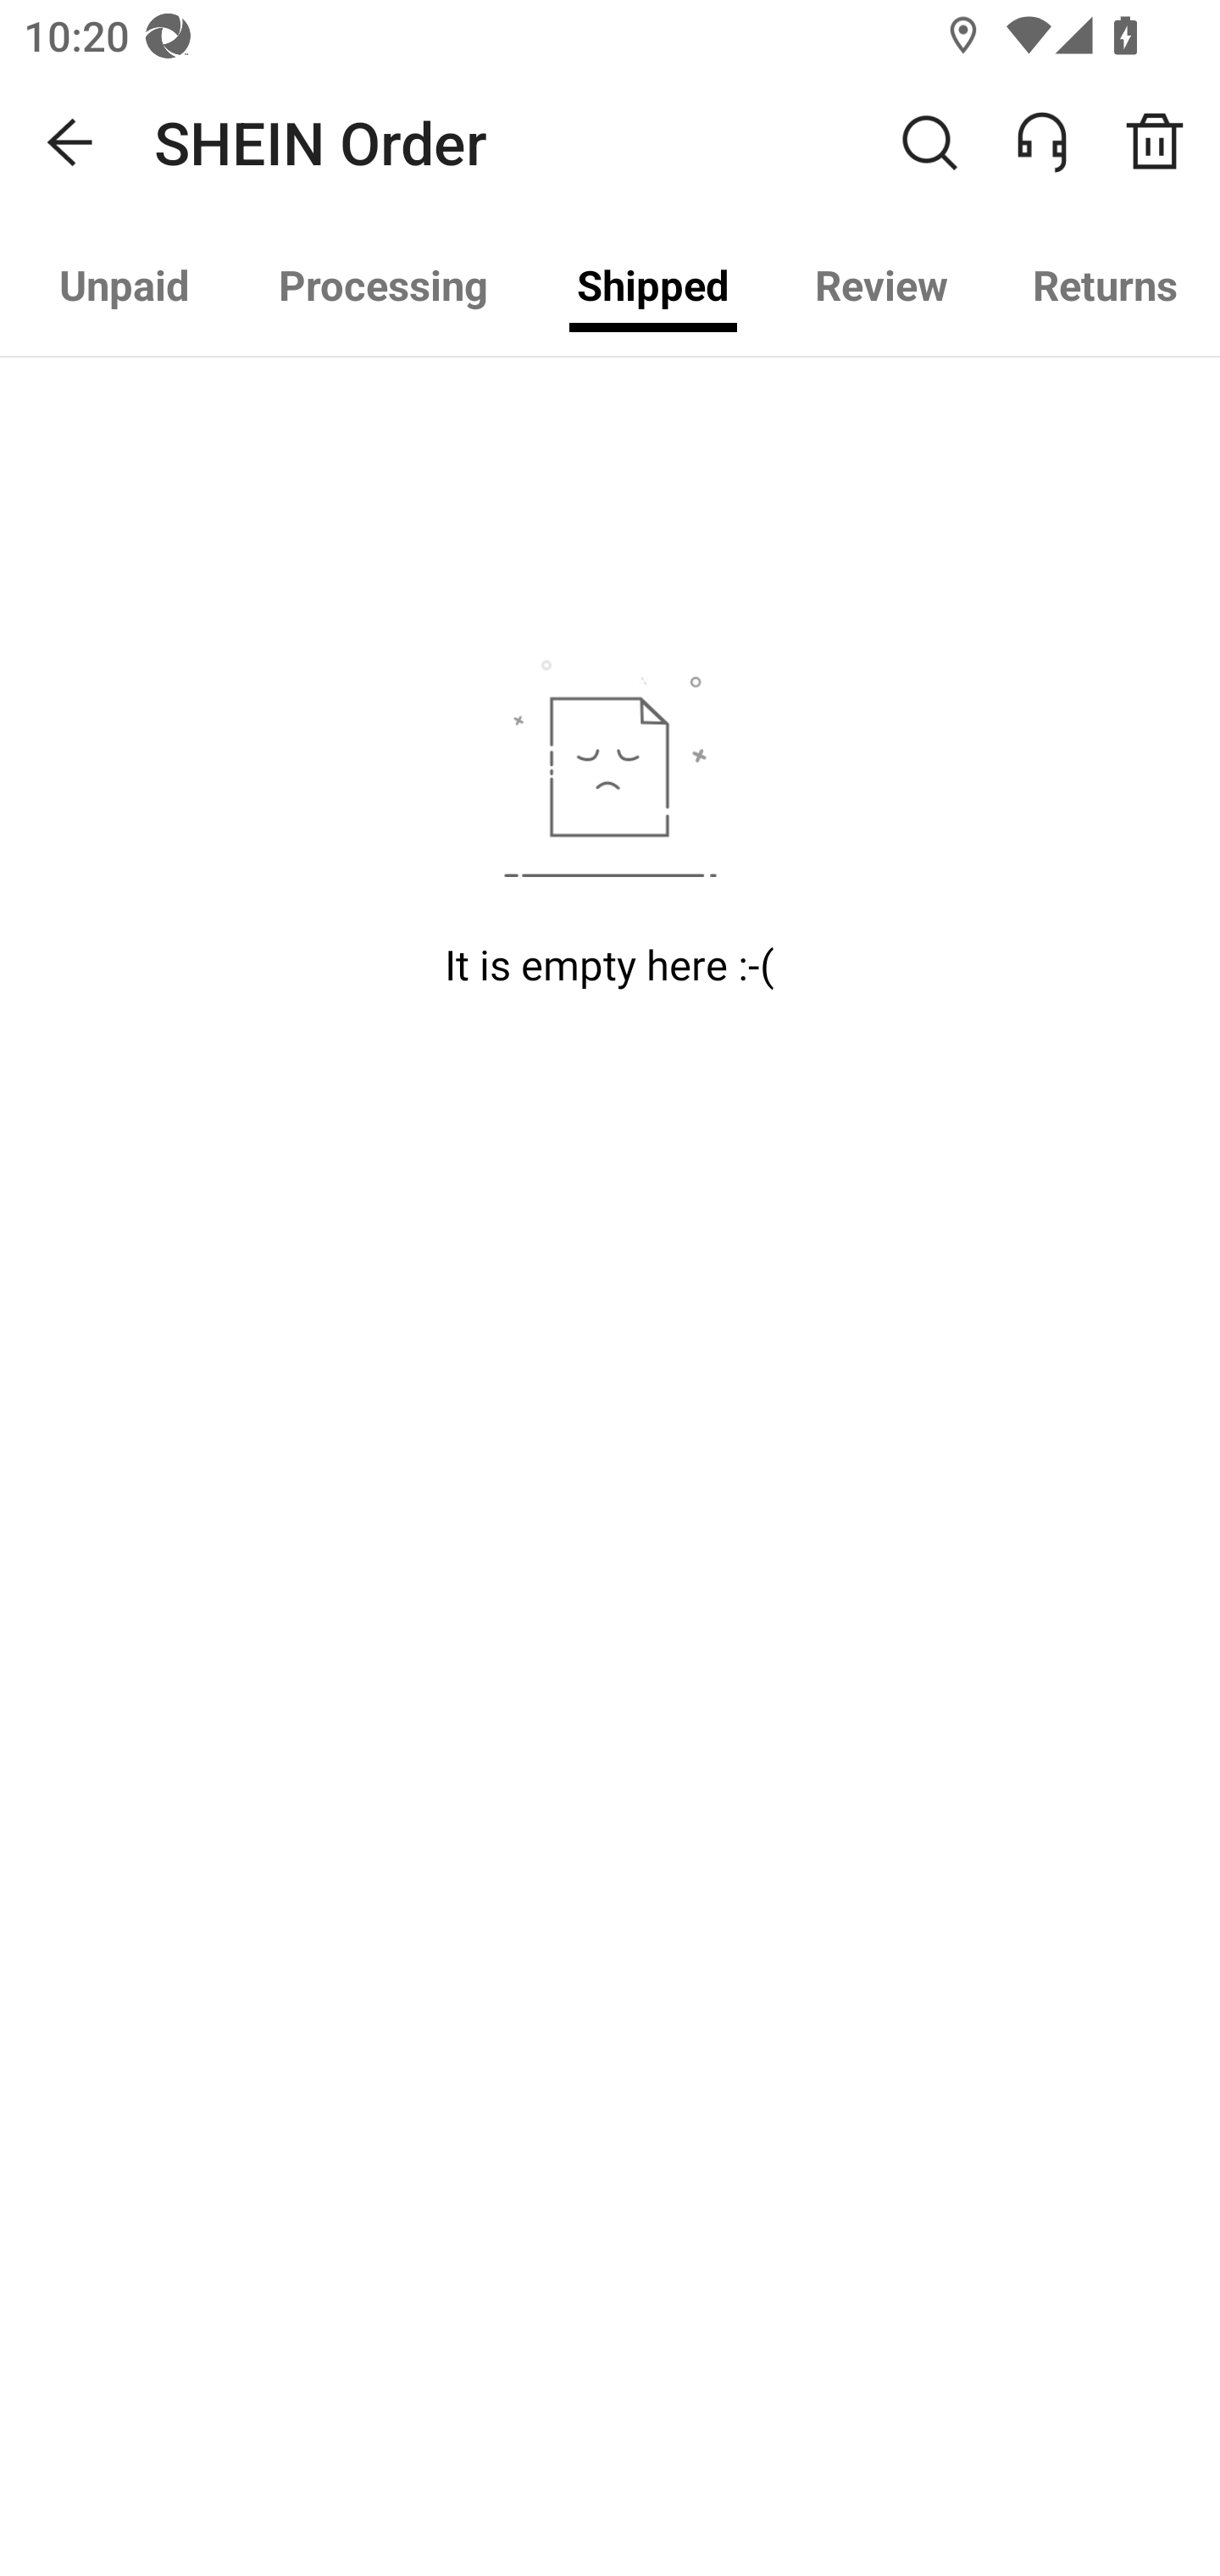 Image resolution: width=1220 pixels, height=2576 pixels. What do you see at coordinates (1105, 285) in the screenshot?
I see `Returns` at bounding box center [1105, 285].